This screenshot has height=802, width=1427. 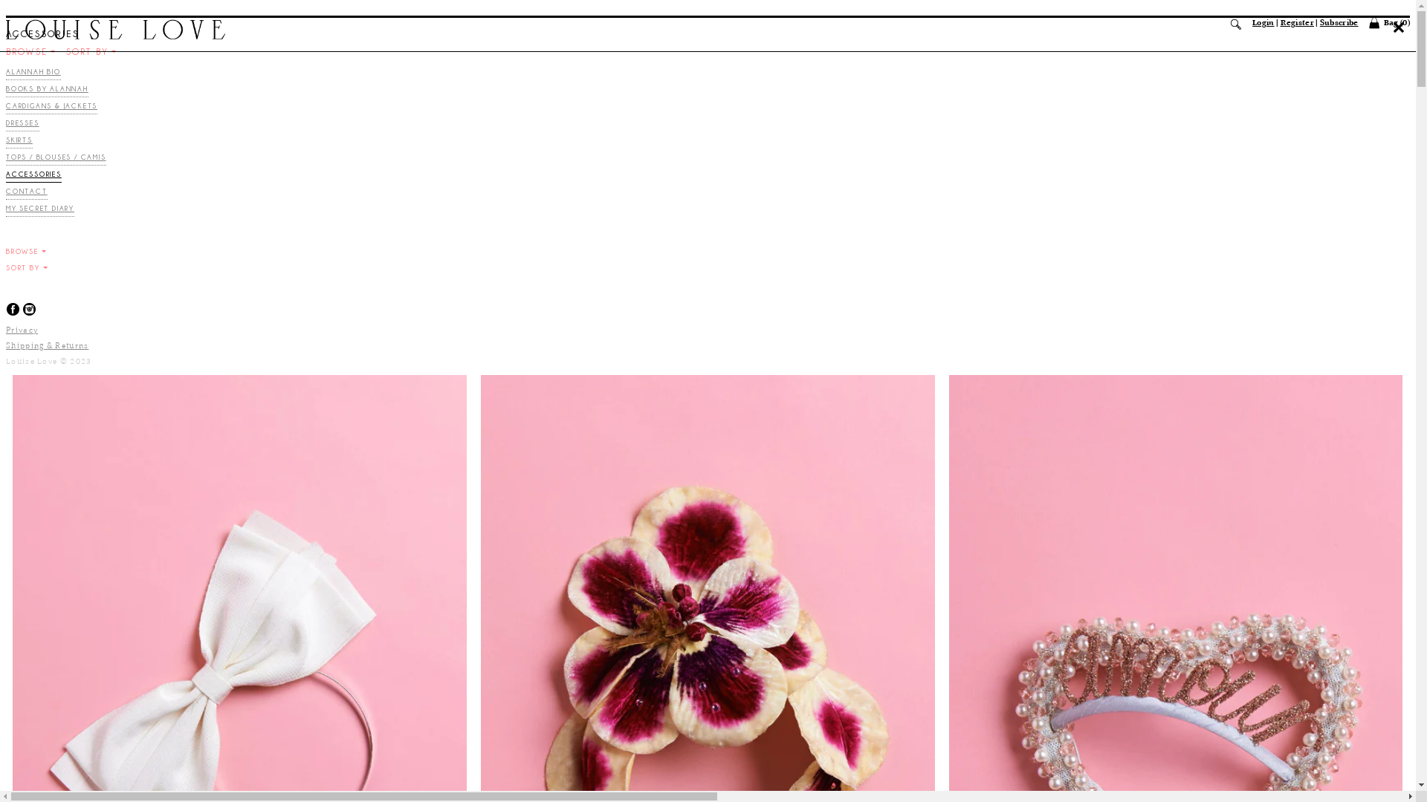 What do you see at coordinates (48, 346) in the screenshot?
I see `Shipping & Returns` at bounding box center [48, 346].